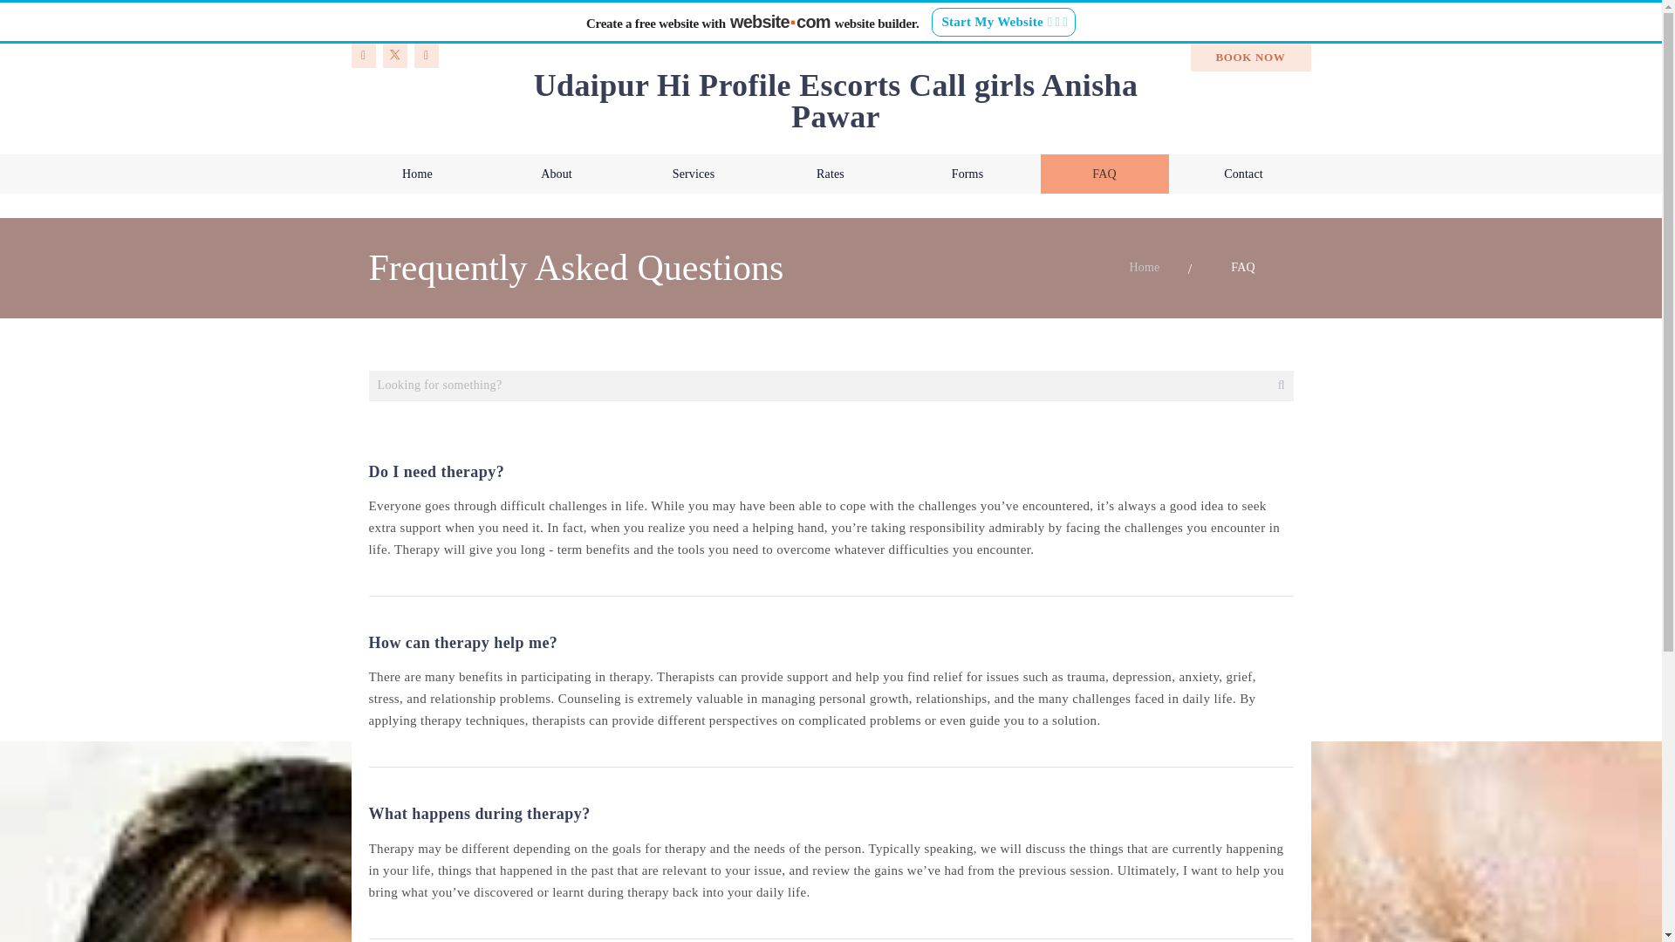 The height and width of the screenshot is (942, 1675). I want to click on FAQ, so click(1104, 174).